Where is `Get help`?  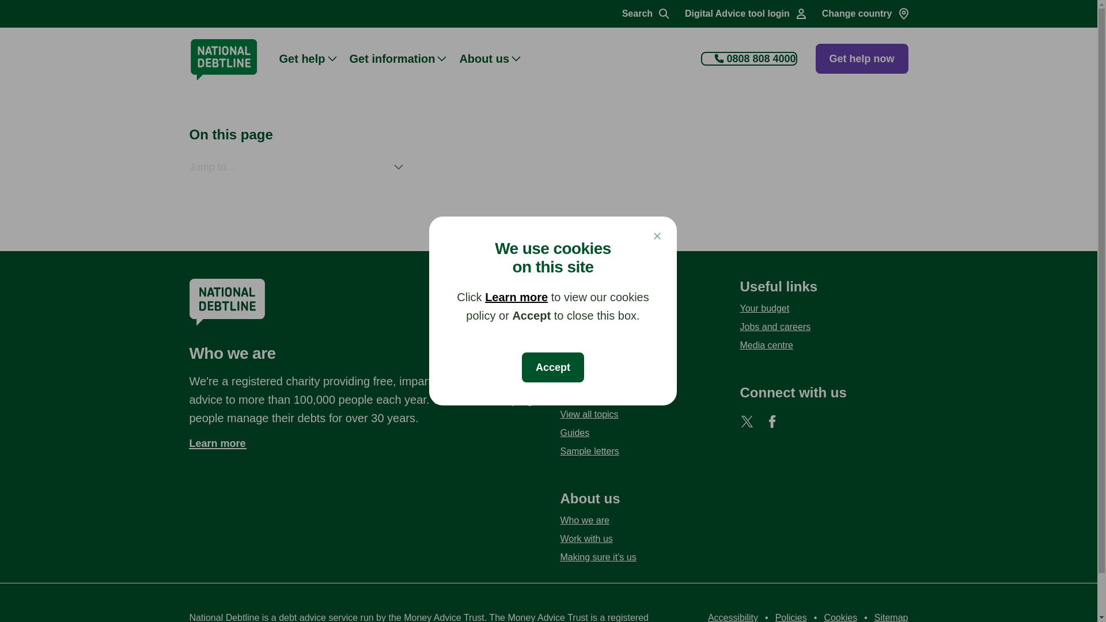
Get help is located at coordinates (313, 58).